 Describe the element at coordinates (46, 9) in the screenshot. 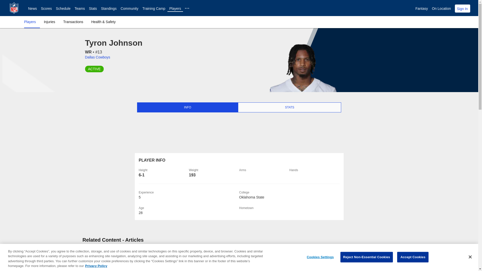

I see `Scores` at that location.